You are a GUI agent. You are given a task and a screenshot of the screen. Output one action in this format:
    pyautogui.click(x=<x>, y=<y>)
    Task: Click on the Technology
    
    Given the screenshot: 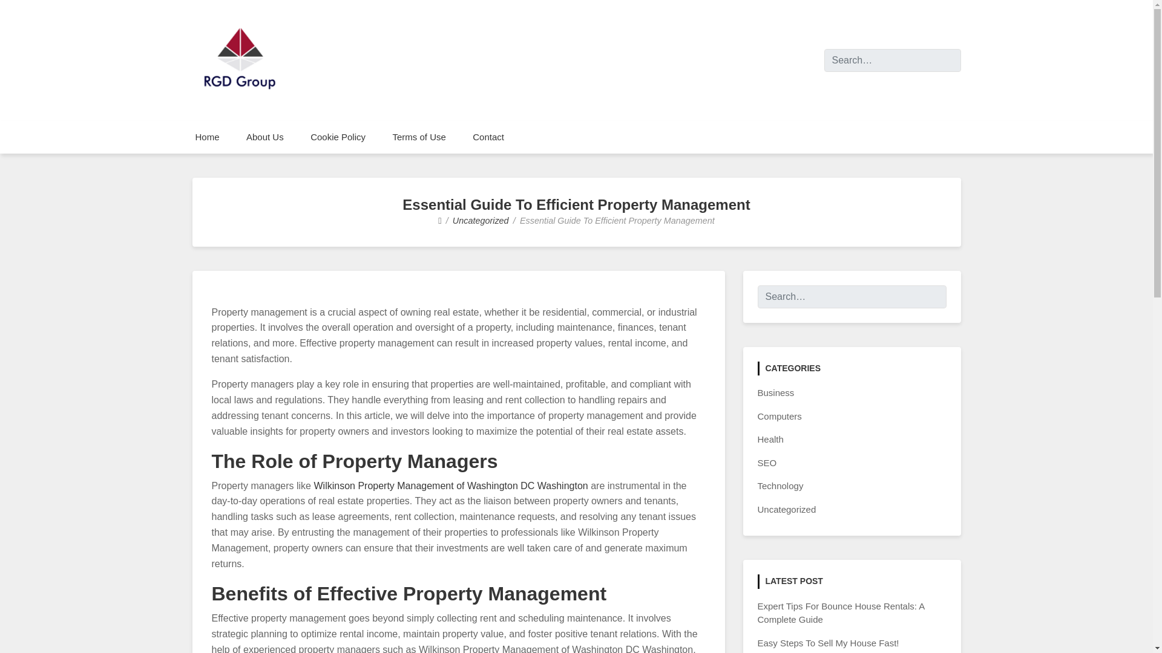 What is the action you would take?
    pyautogui.click(x=781, y=486)
    